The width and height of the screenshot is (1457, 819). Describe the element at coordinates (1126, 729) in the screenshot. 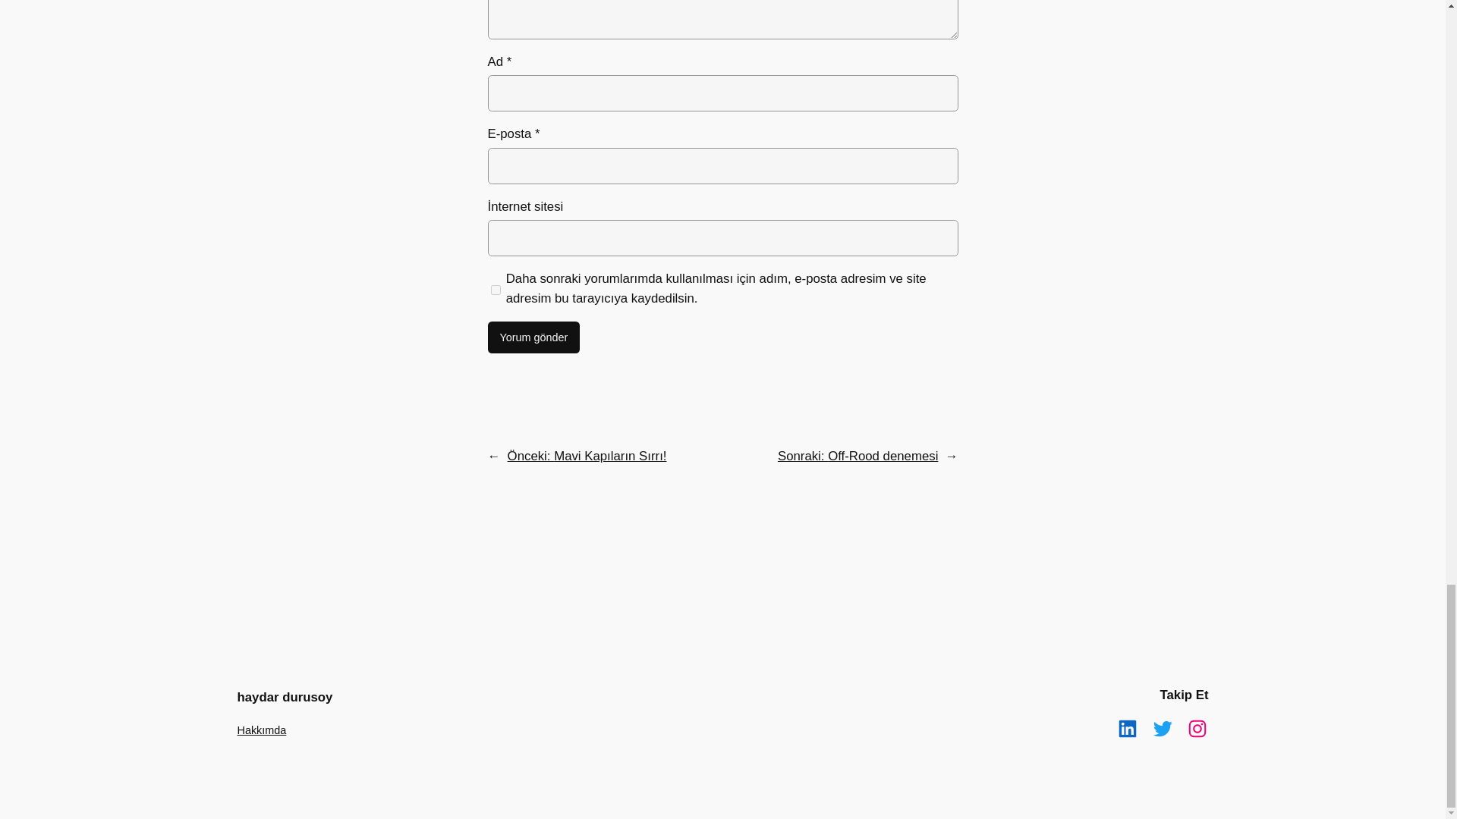

I see `linkedin` at that location.